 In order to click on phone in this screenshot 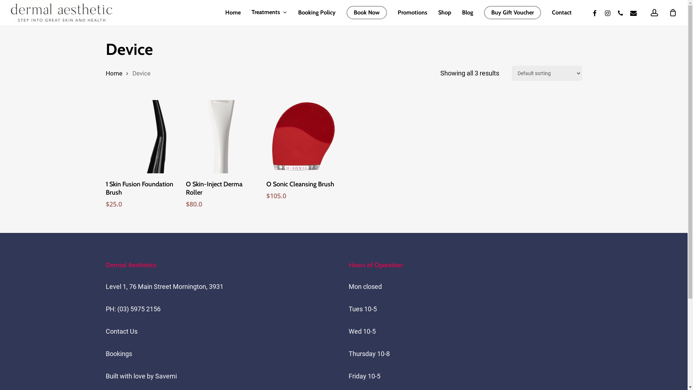, I will do `click(620, 12)`.